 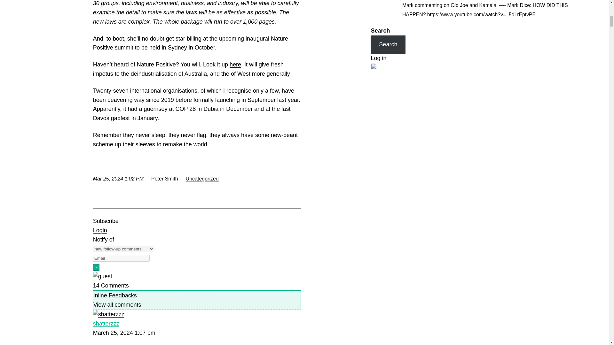 I want to click on here, so click(x=235, y=65).